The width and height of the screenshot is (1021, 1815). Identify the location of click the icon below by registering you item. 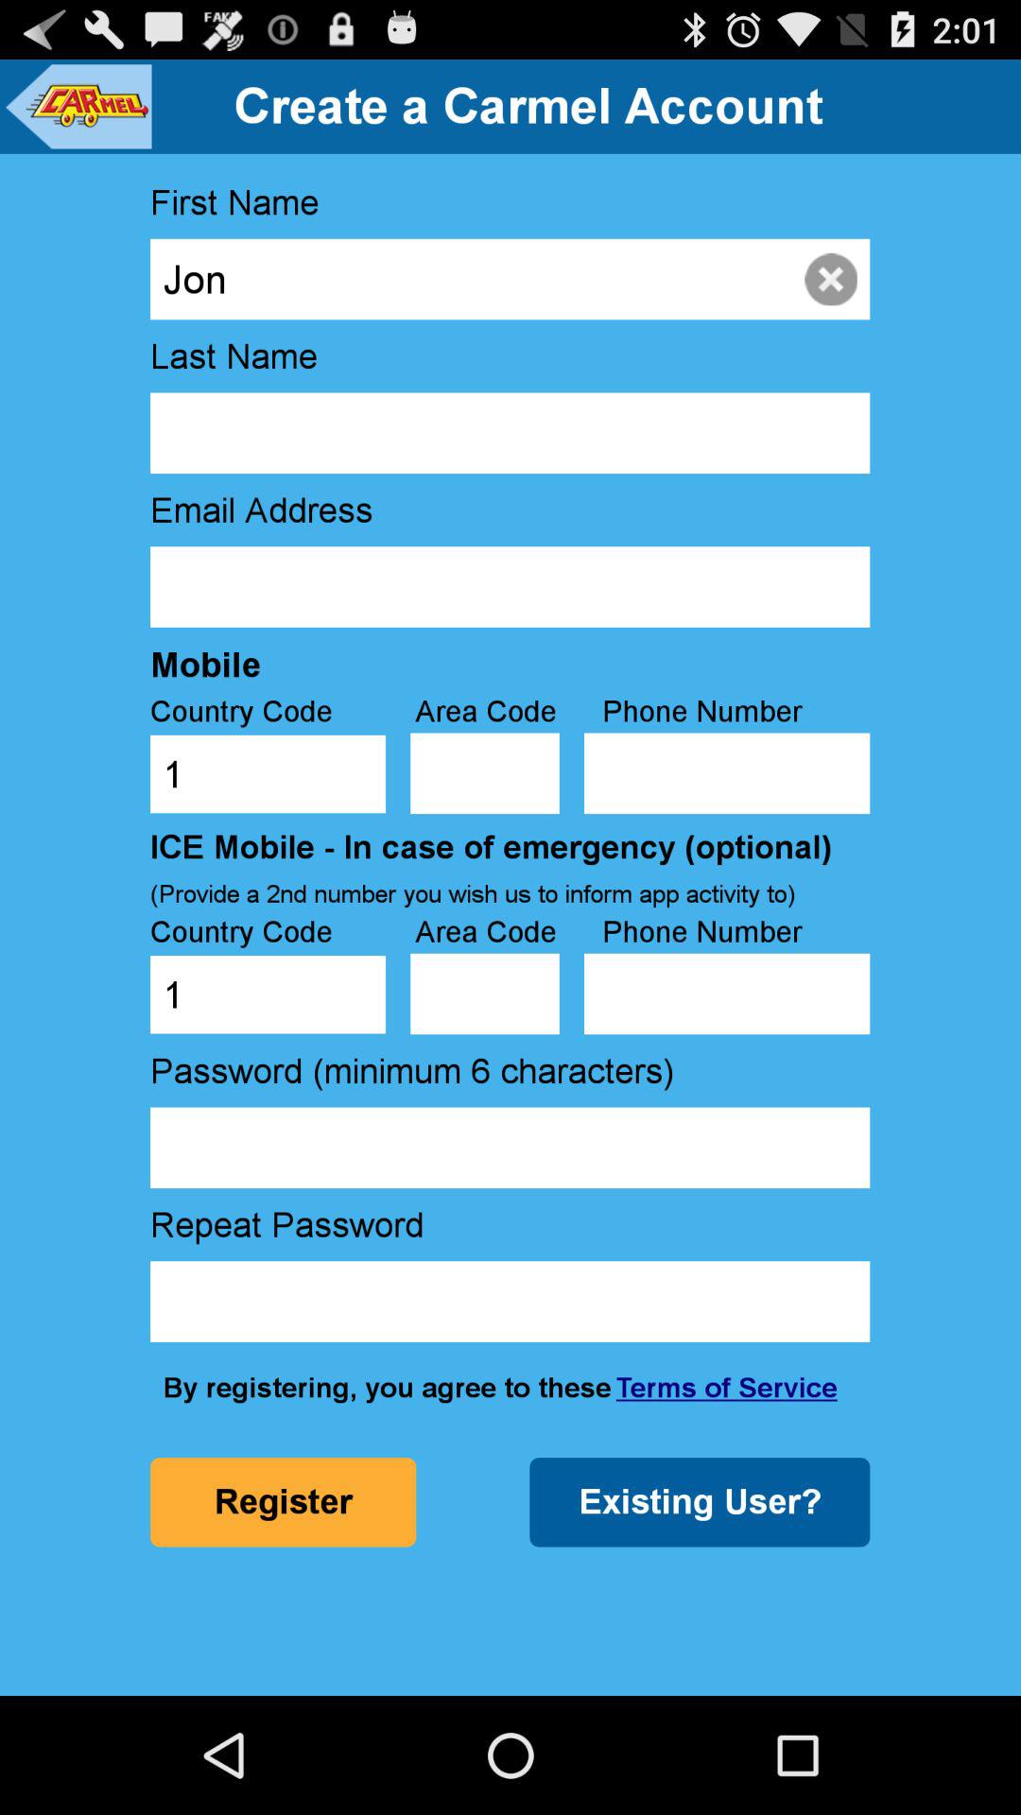
(283, 1502).